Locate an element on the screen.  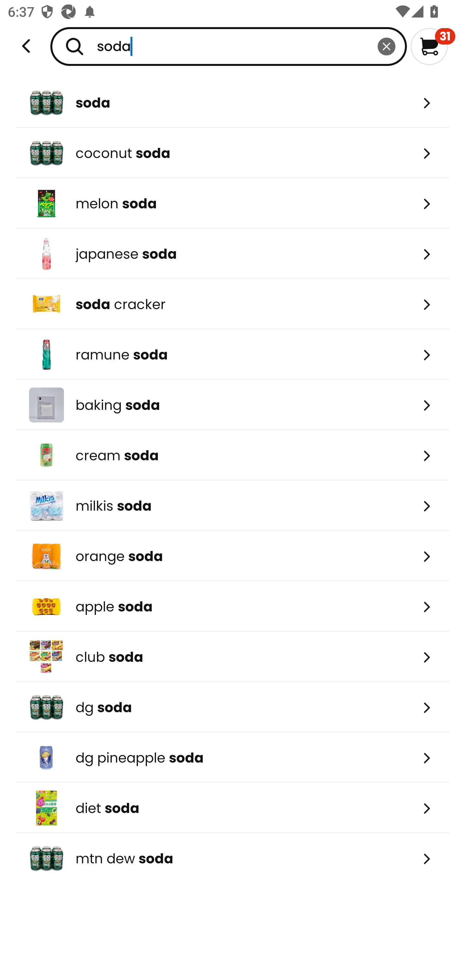
japanese soda is located at coordinates (232, 254).